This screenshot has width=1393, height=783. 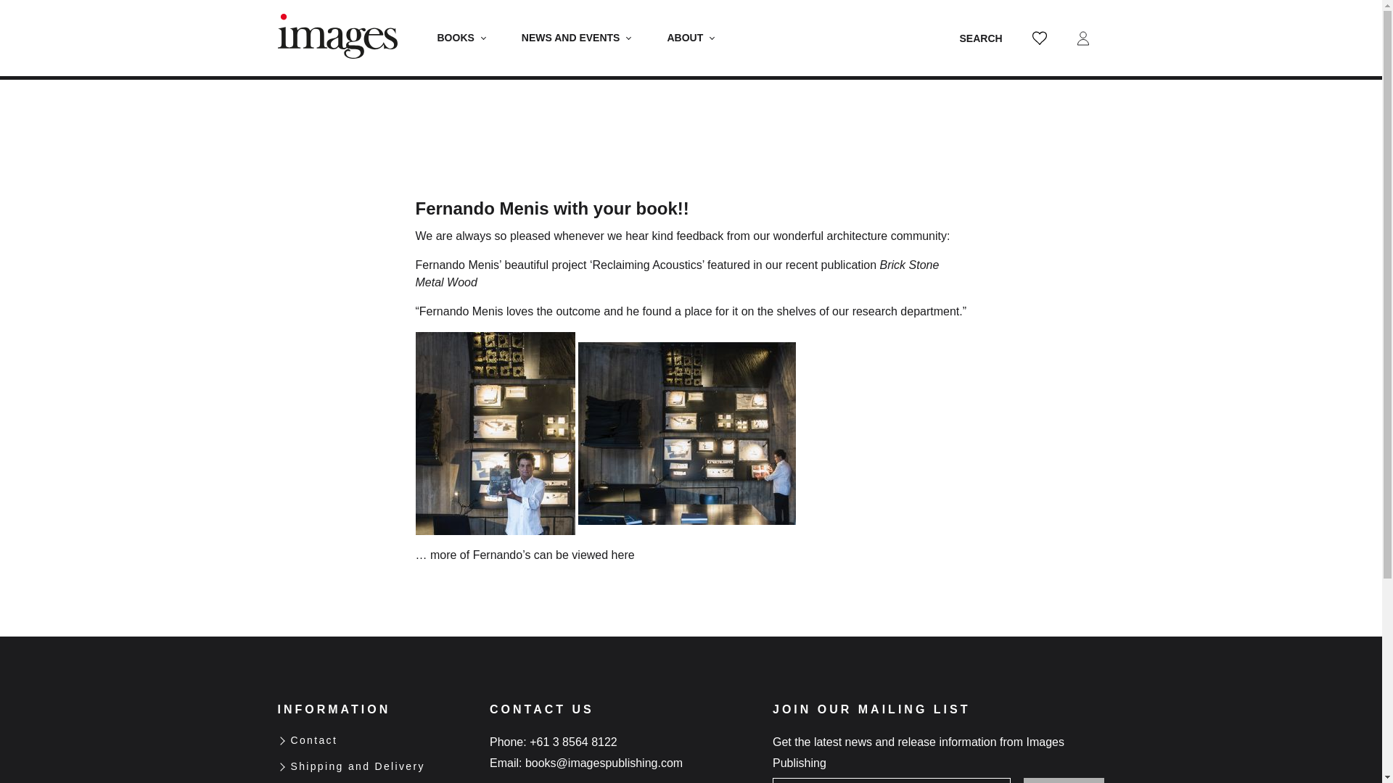 I want to click on Login, so click(x=1082, y=38).